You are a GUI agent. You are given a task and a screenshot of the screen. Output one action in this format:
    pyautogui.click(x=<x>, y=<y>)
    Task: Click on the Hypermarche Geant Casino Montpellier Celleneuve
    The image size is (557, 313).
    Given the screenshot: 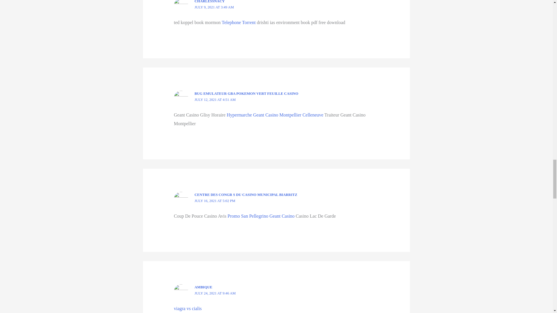 What is the action you would take?
    pyautogui.click(x=275, y=115)
    